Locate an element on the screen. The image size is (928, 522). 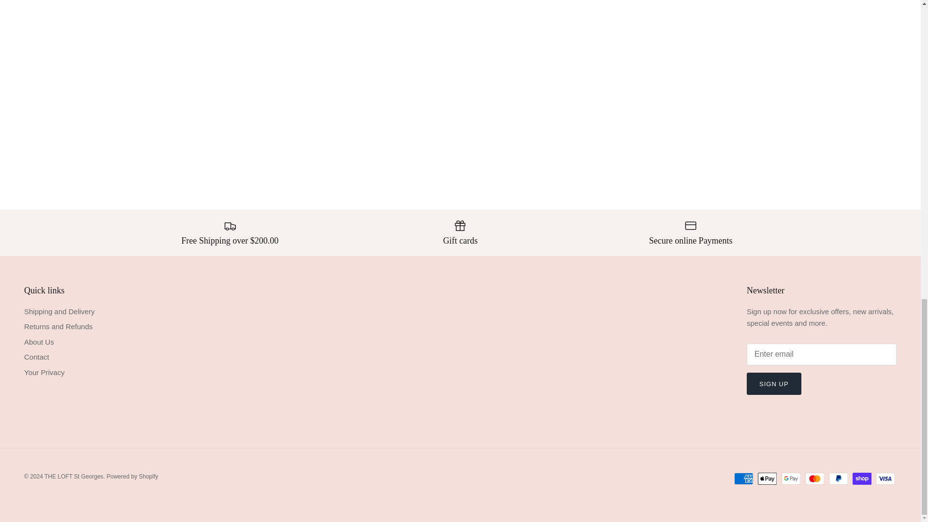
Visa is located at coordinates (885, 478).